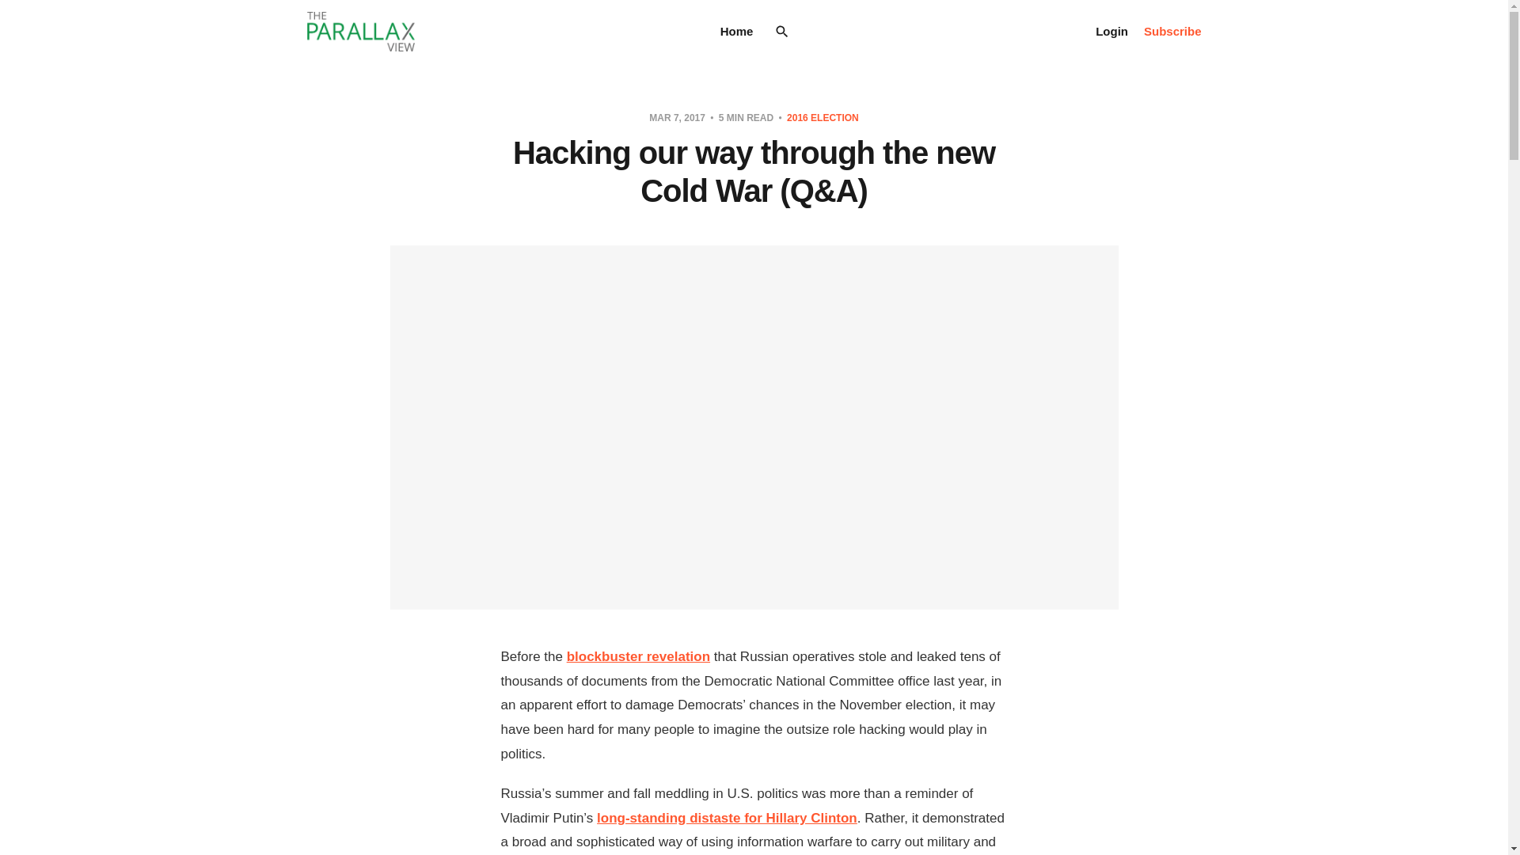  I want to click on 2016 ELECTION, so click(823, 117).